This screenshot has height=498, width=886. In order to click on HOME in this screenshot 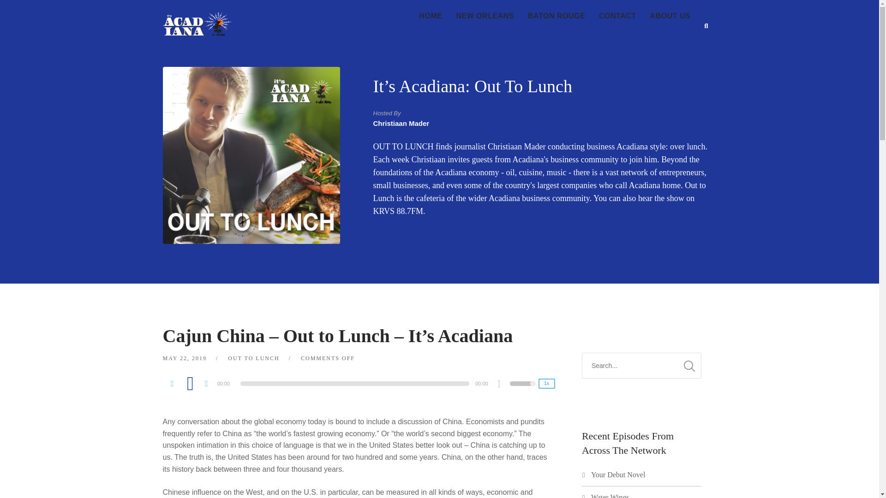, I will do `click(431, 16)`.